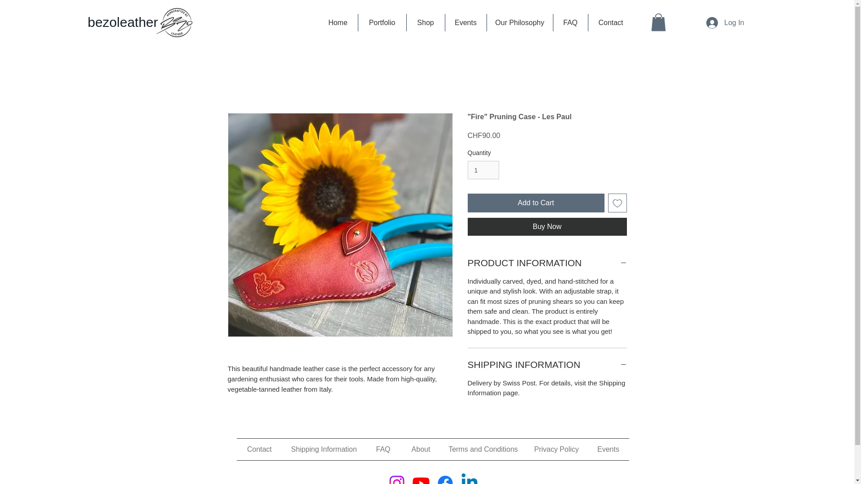 Image resolution: width=861 pixels, height=484 pixels. What do you see at coordinates (426, 22) in the screenshot?
I see `Shop` at bounding box center [426, 22].